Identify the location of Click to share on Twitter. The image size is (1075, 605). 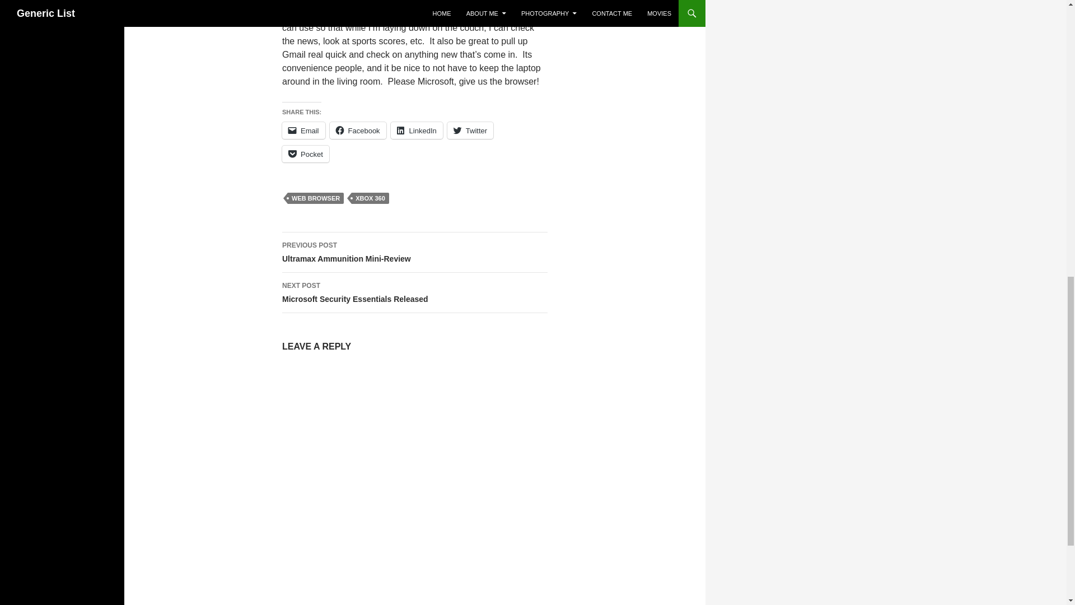
(470, 131).